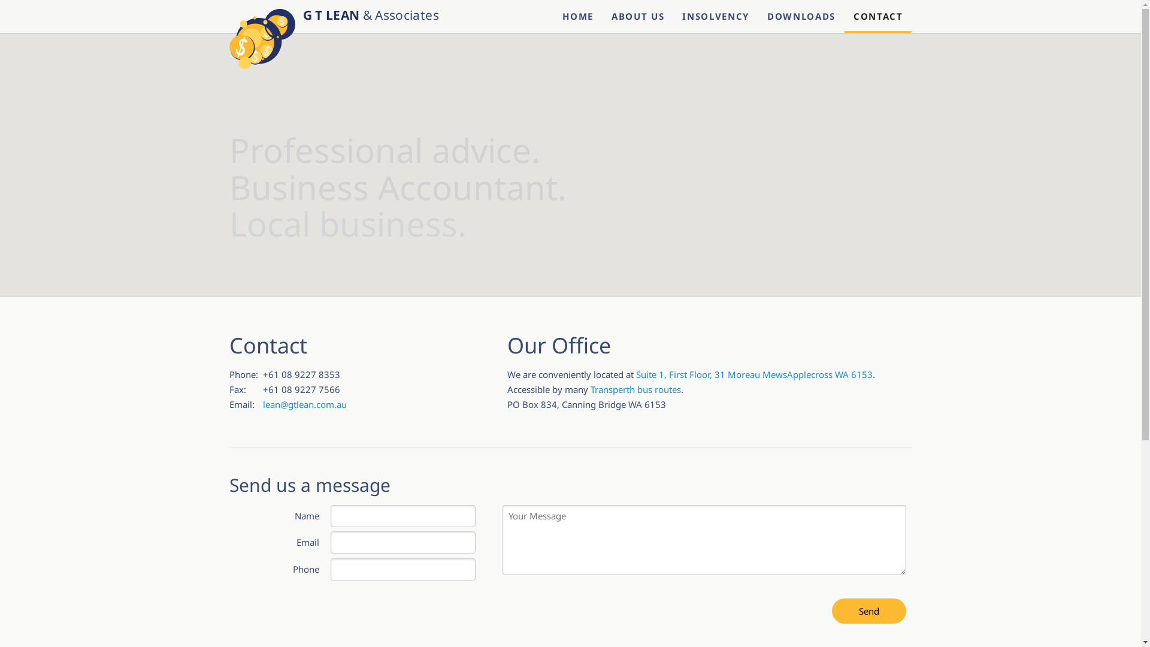  What do you see at coordinates (801, 17) in the screenshot?
I see `DOWNLOADS` at bounding box center [801, 17].